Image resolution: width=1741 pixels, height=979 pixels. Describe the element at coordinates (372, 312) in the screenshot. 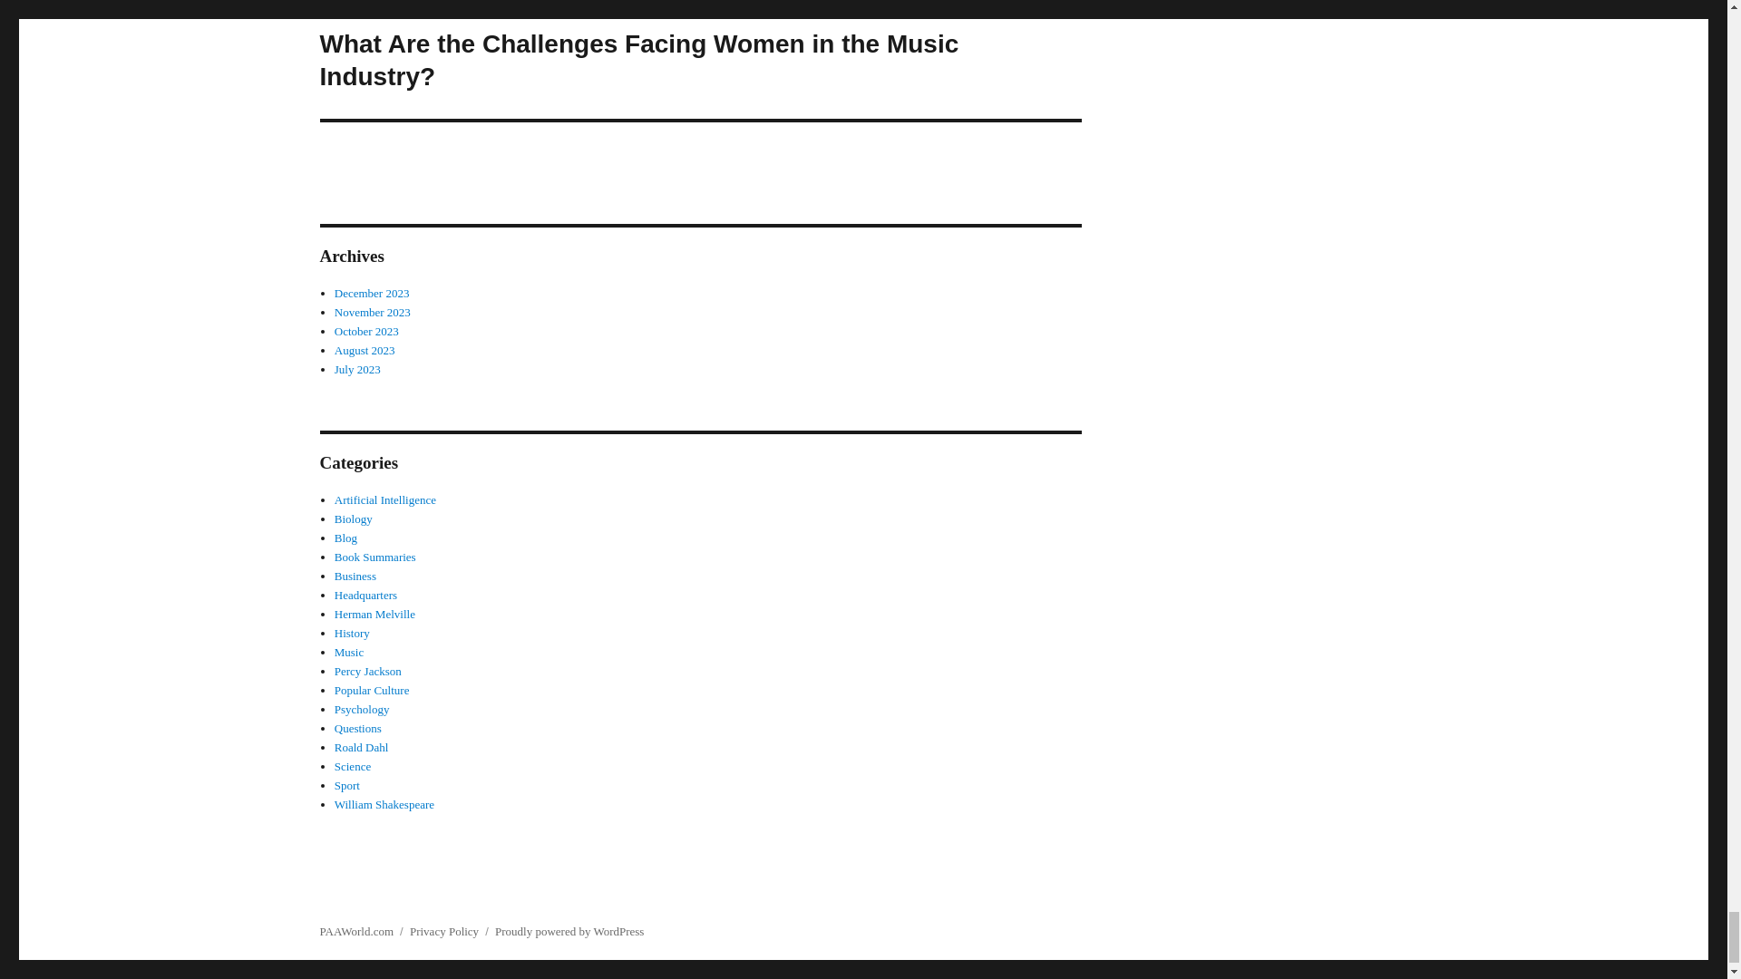

I see `November 2023` at that location.